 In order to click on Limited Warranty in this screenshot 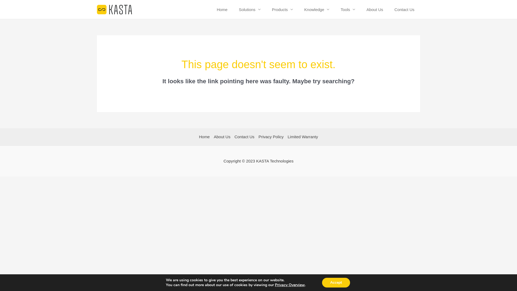, I will do `click(302, 137)`.